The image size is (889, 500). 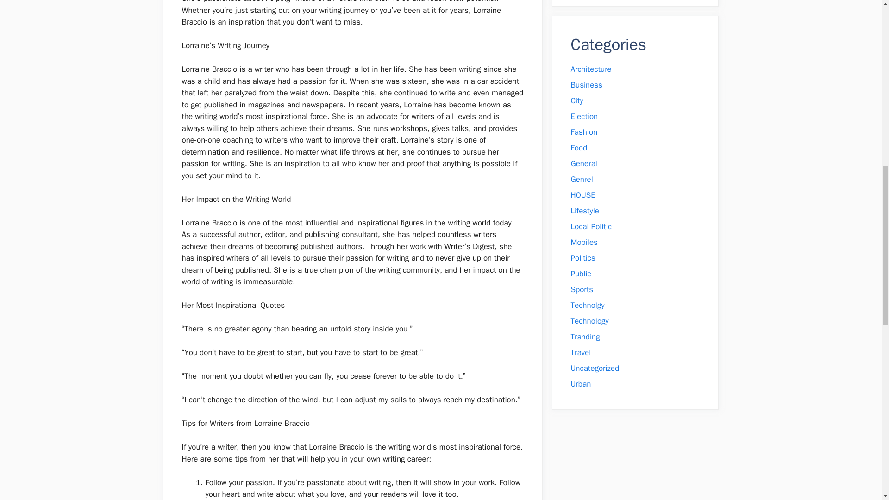 What do you see at coordinates (586, 85) in the screenshot?
I see `Business` at bounding box center [586, 85].